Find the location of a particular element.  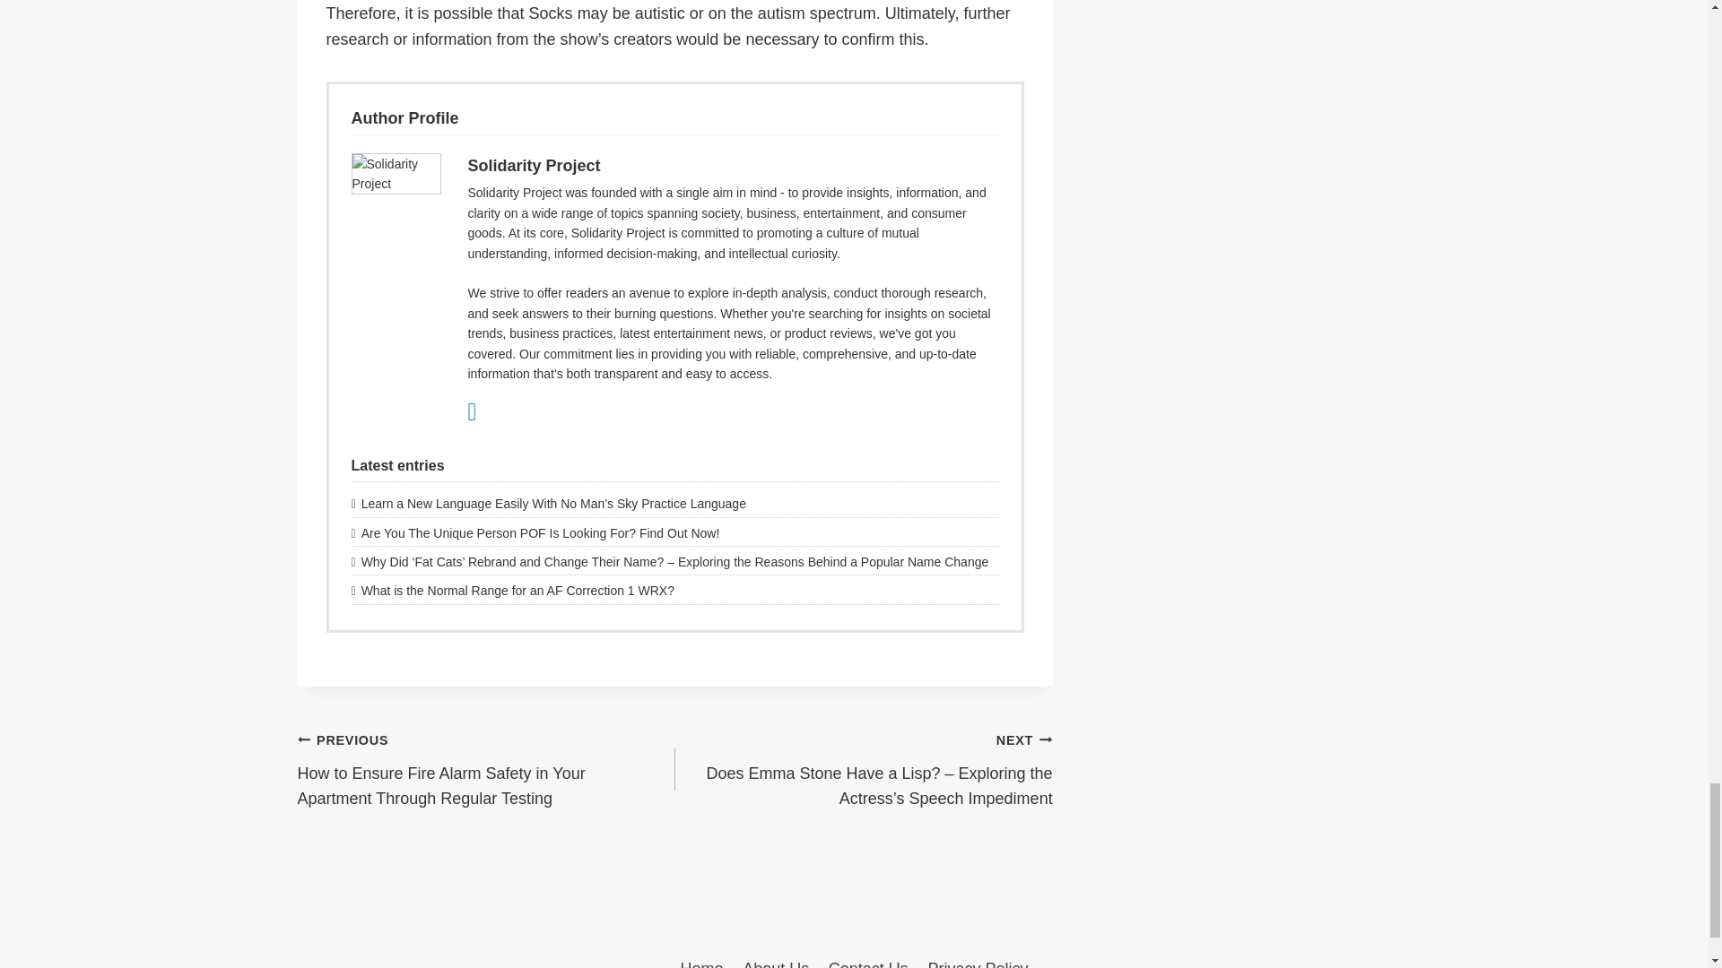

About Us is located at coordinates (776, 959).